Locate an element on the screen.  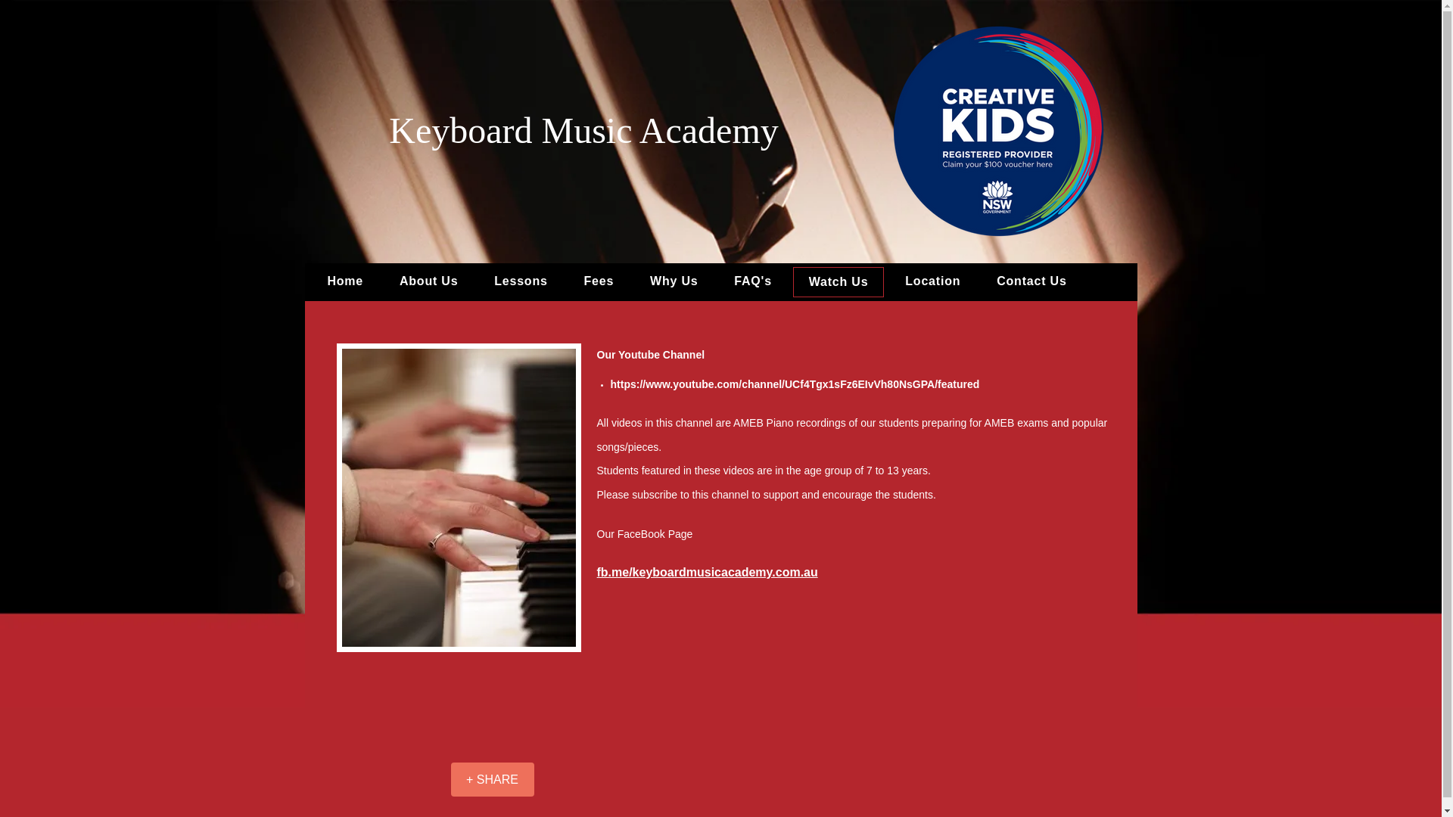
Fees is located at coordinates (599, 281).